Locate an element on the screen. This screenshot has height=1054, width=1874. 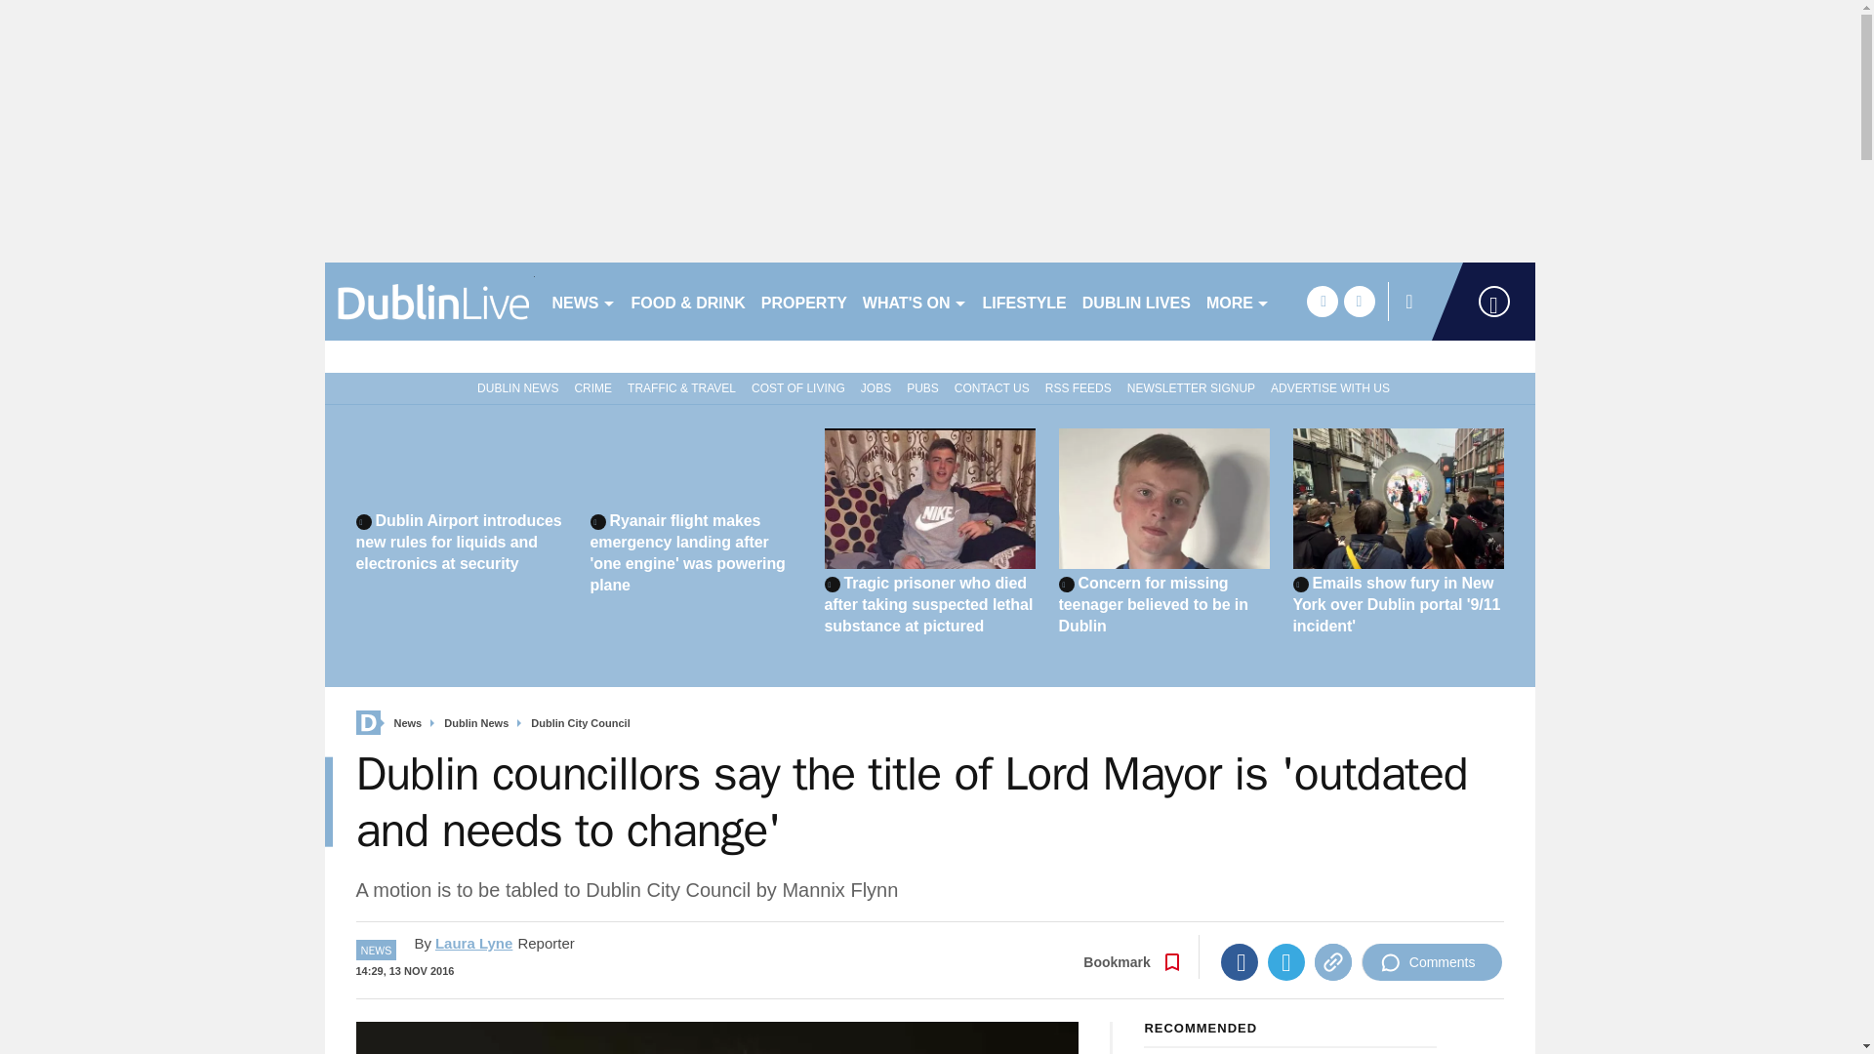
PROPERTY is located at coordinates (803, 301).